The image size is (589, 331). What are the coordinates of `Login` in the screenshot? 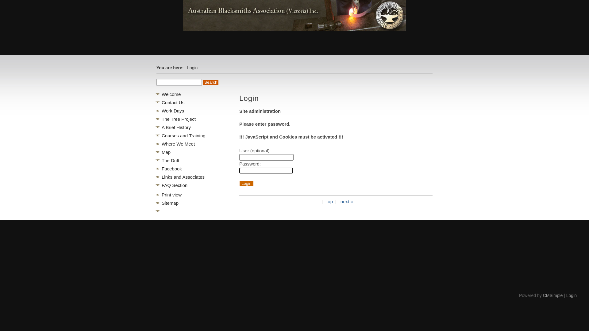 It's located at (572, 295).